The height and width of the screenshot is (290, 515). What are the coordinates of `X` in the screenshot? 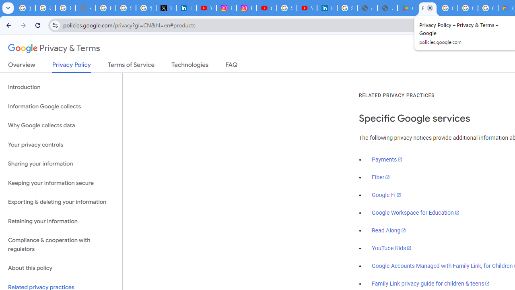 It's located at (166, 8).